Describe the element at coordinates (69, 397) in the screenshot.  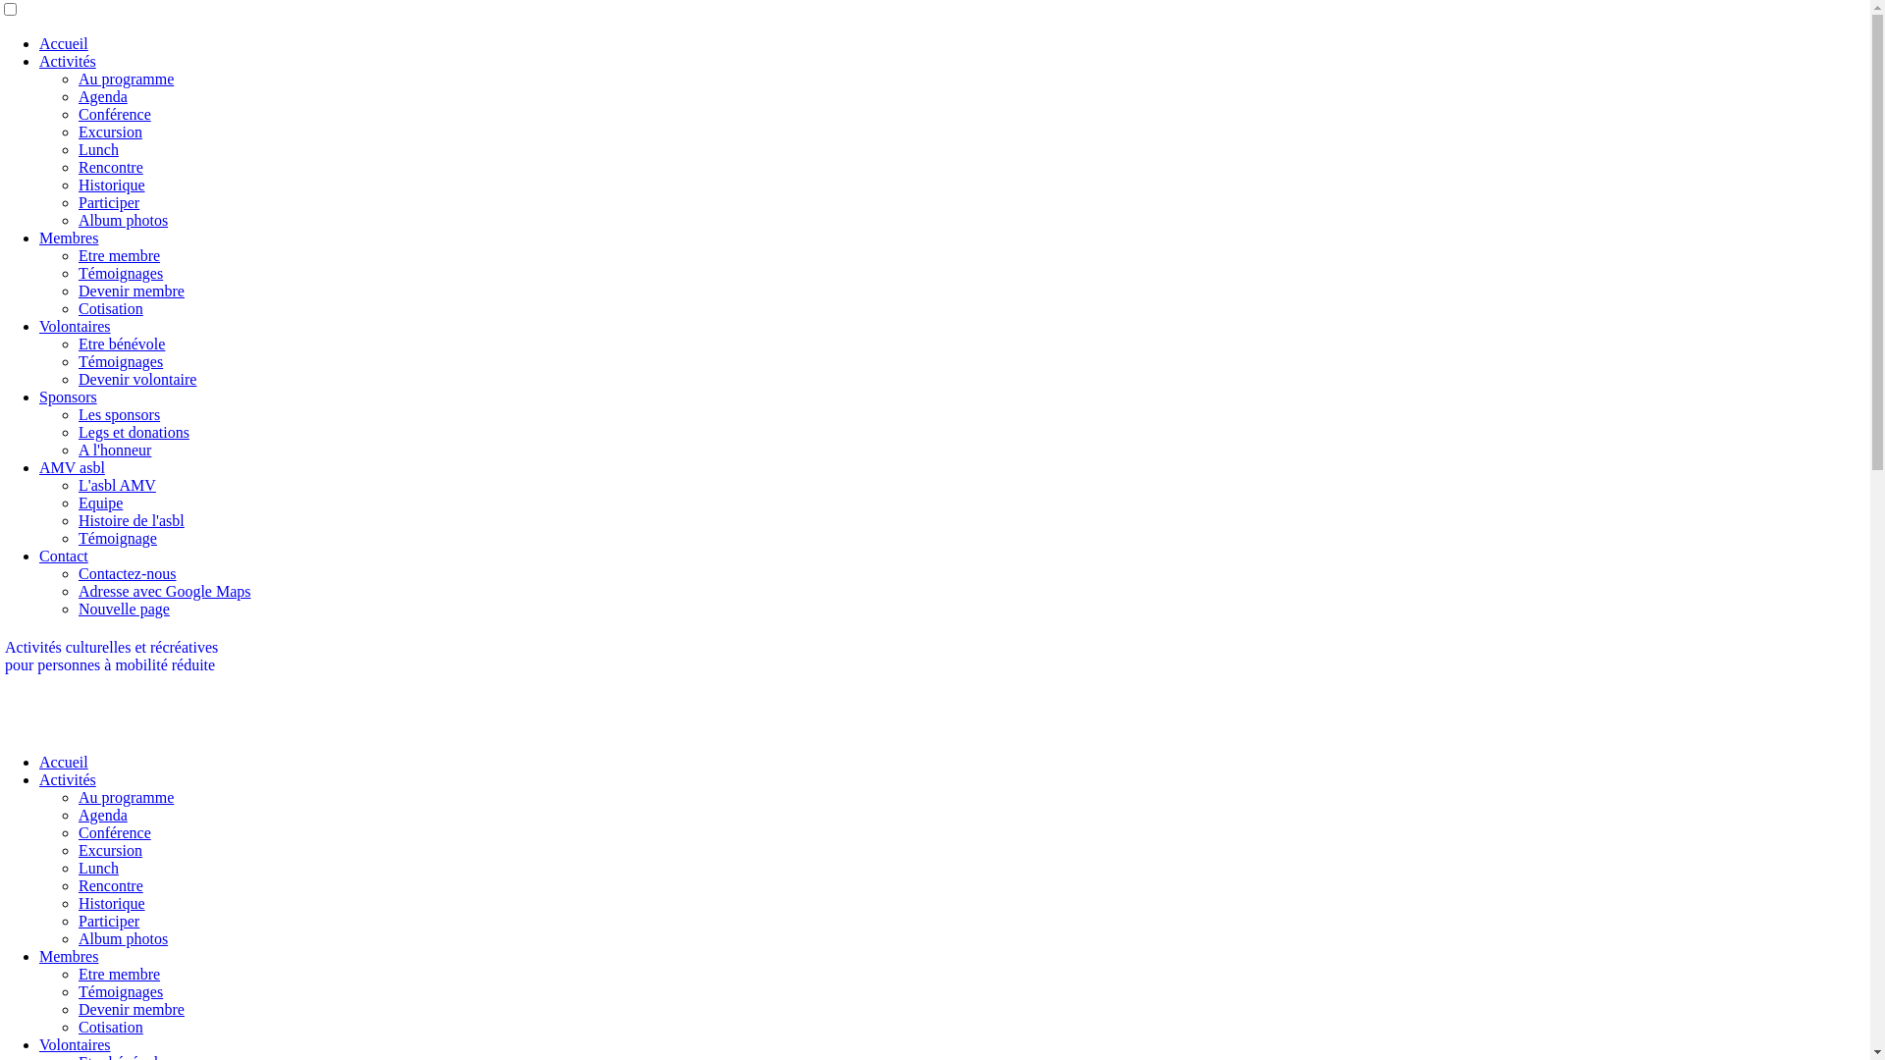
I see `Sponsors` at that location.